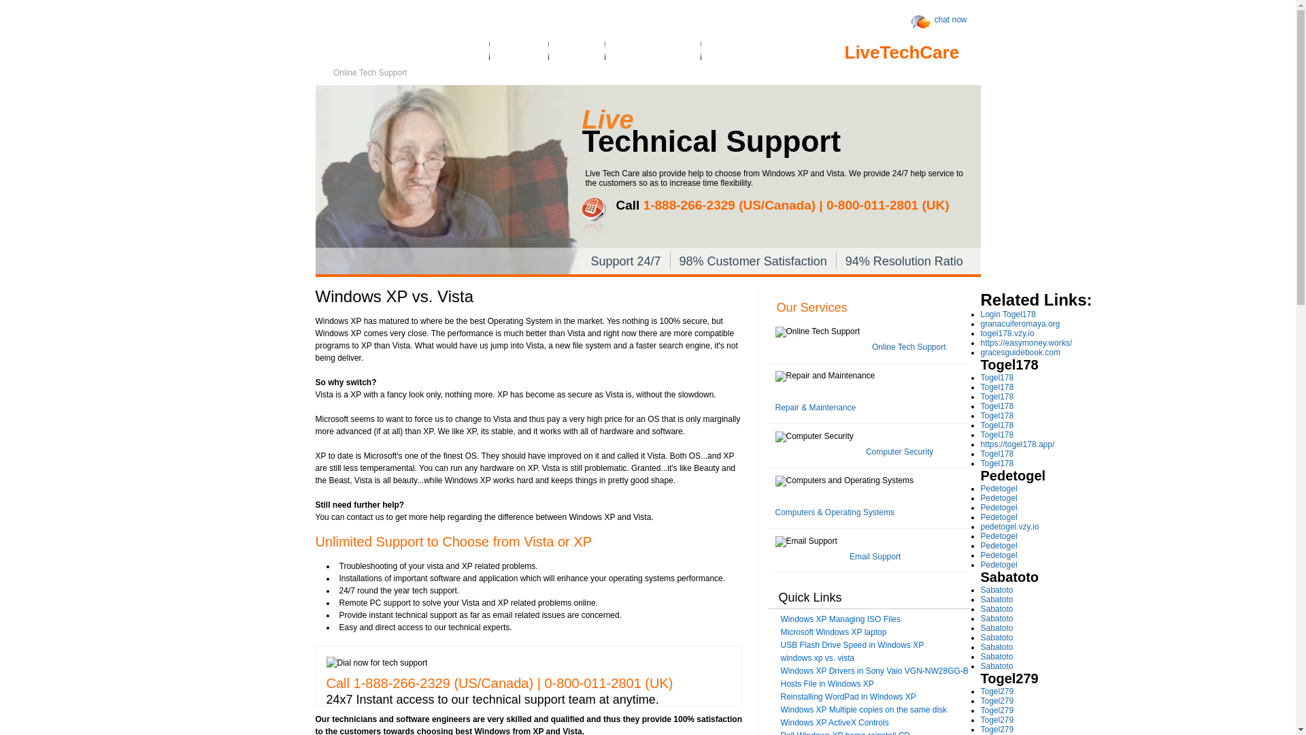 This screenshot has width=1306, height=735. What do you see at coordinates (853, 644) in the screenshot?
I see `USB Flash Drive Speed in Windows XP` at bounding box center [853, 644].